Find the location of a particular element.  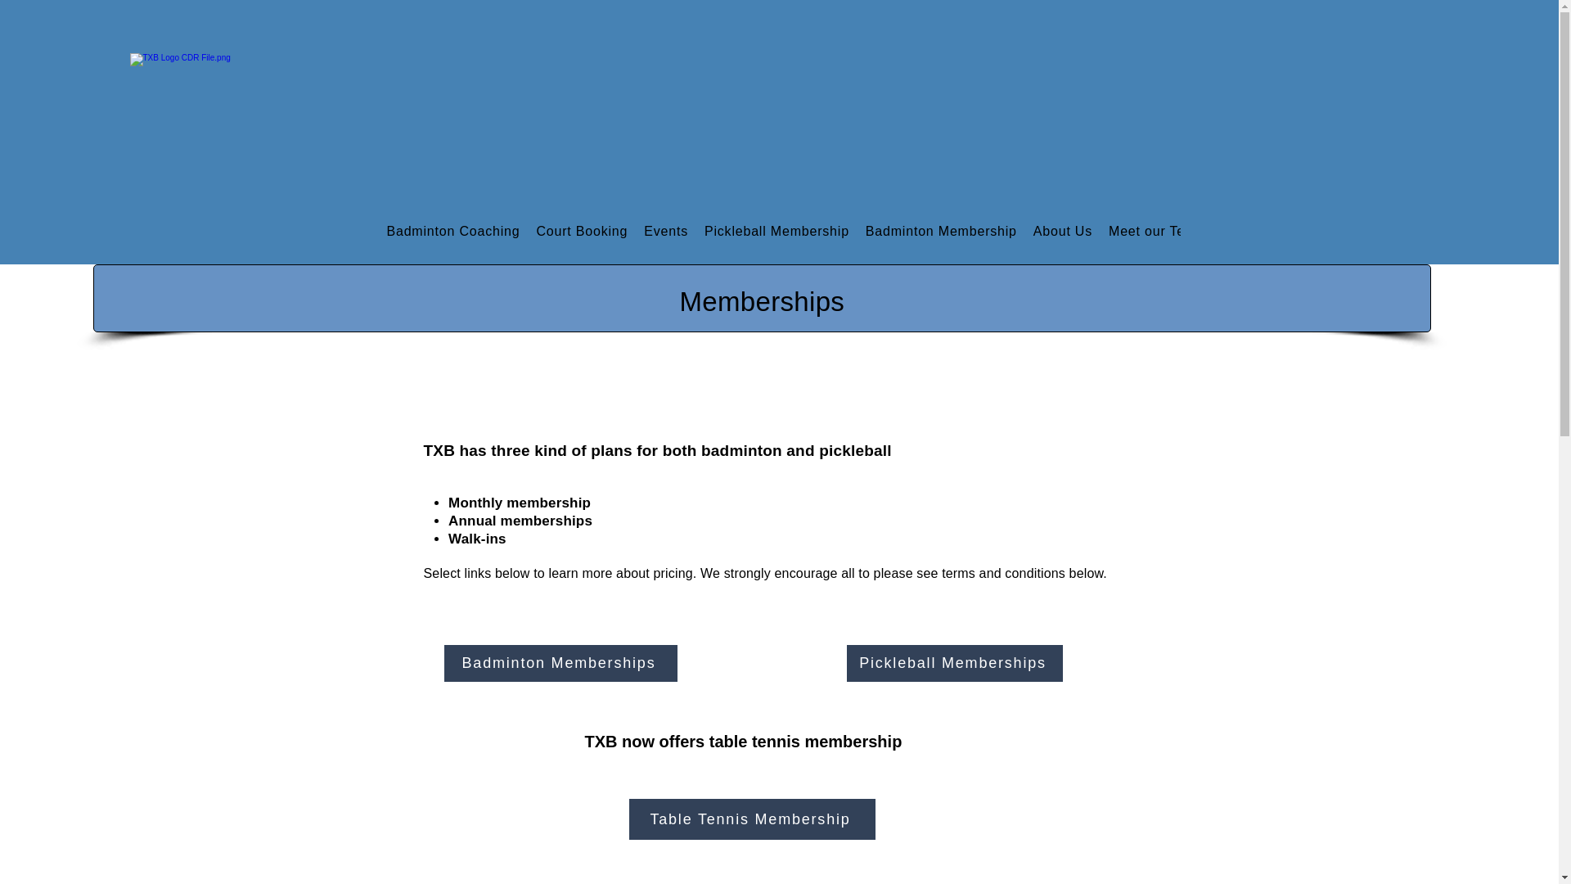

Meet our Team is located at coordinates (1157, 232).